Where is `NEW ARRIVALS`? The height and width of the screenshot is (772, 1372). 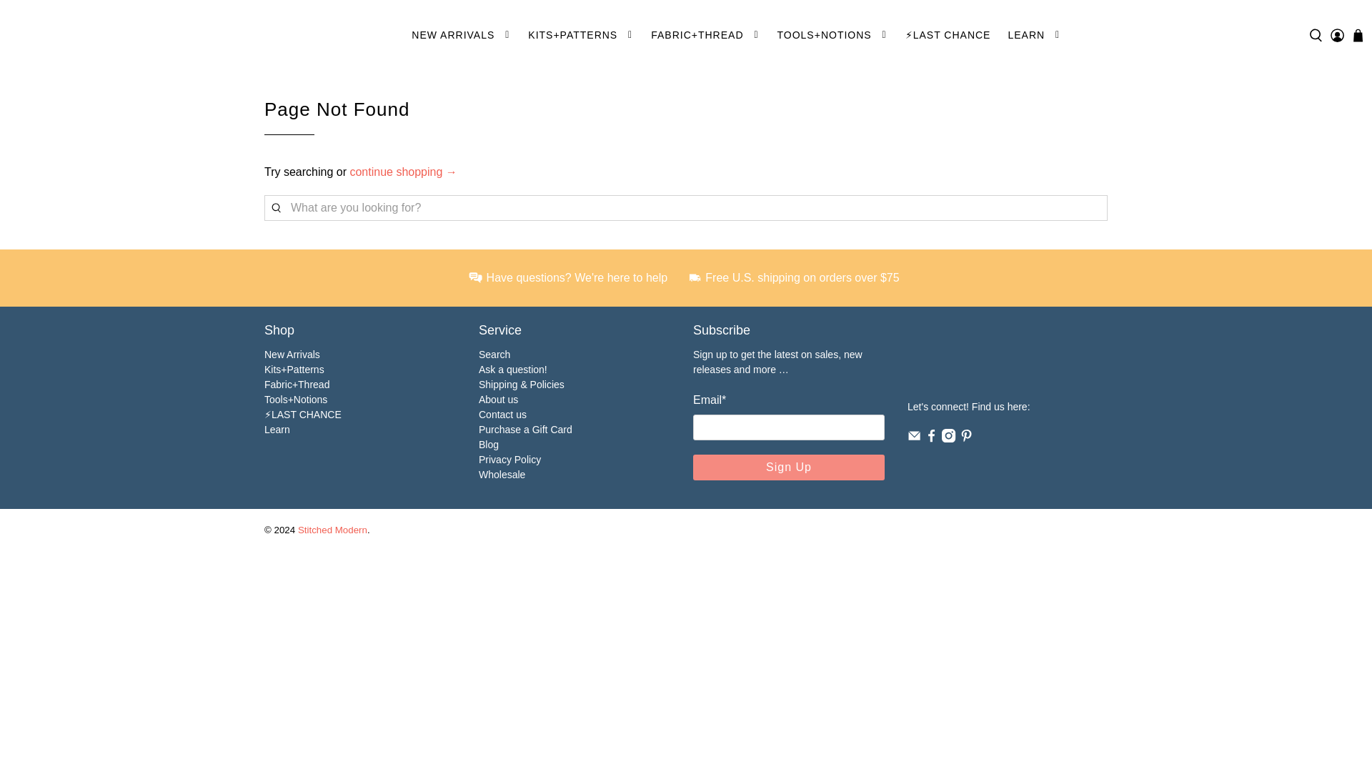 NEW ARRIVALS is located at coordinates (462, 34).